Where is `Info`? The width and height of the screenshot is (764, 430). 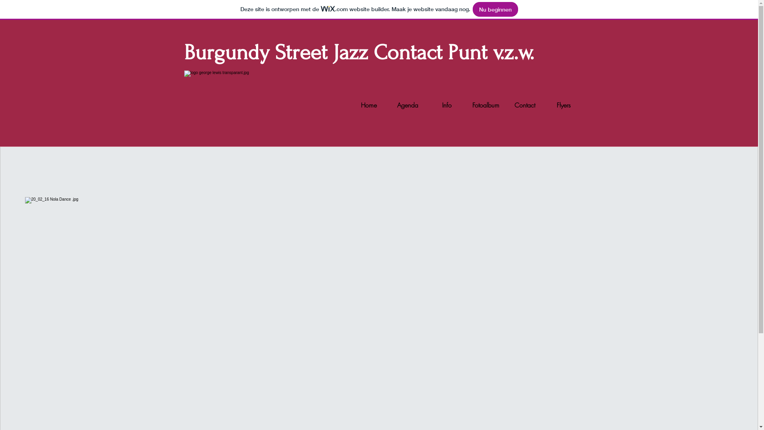 Info is located at coordinates (447, 105).